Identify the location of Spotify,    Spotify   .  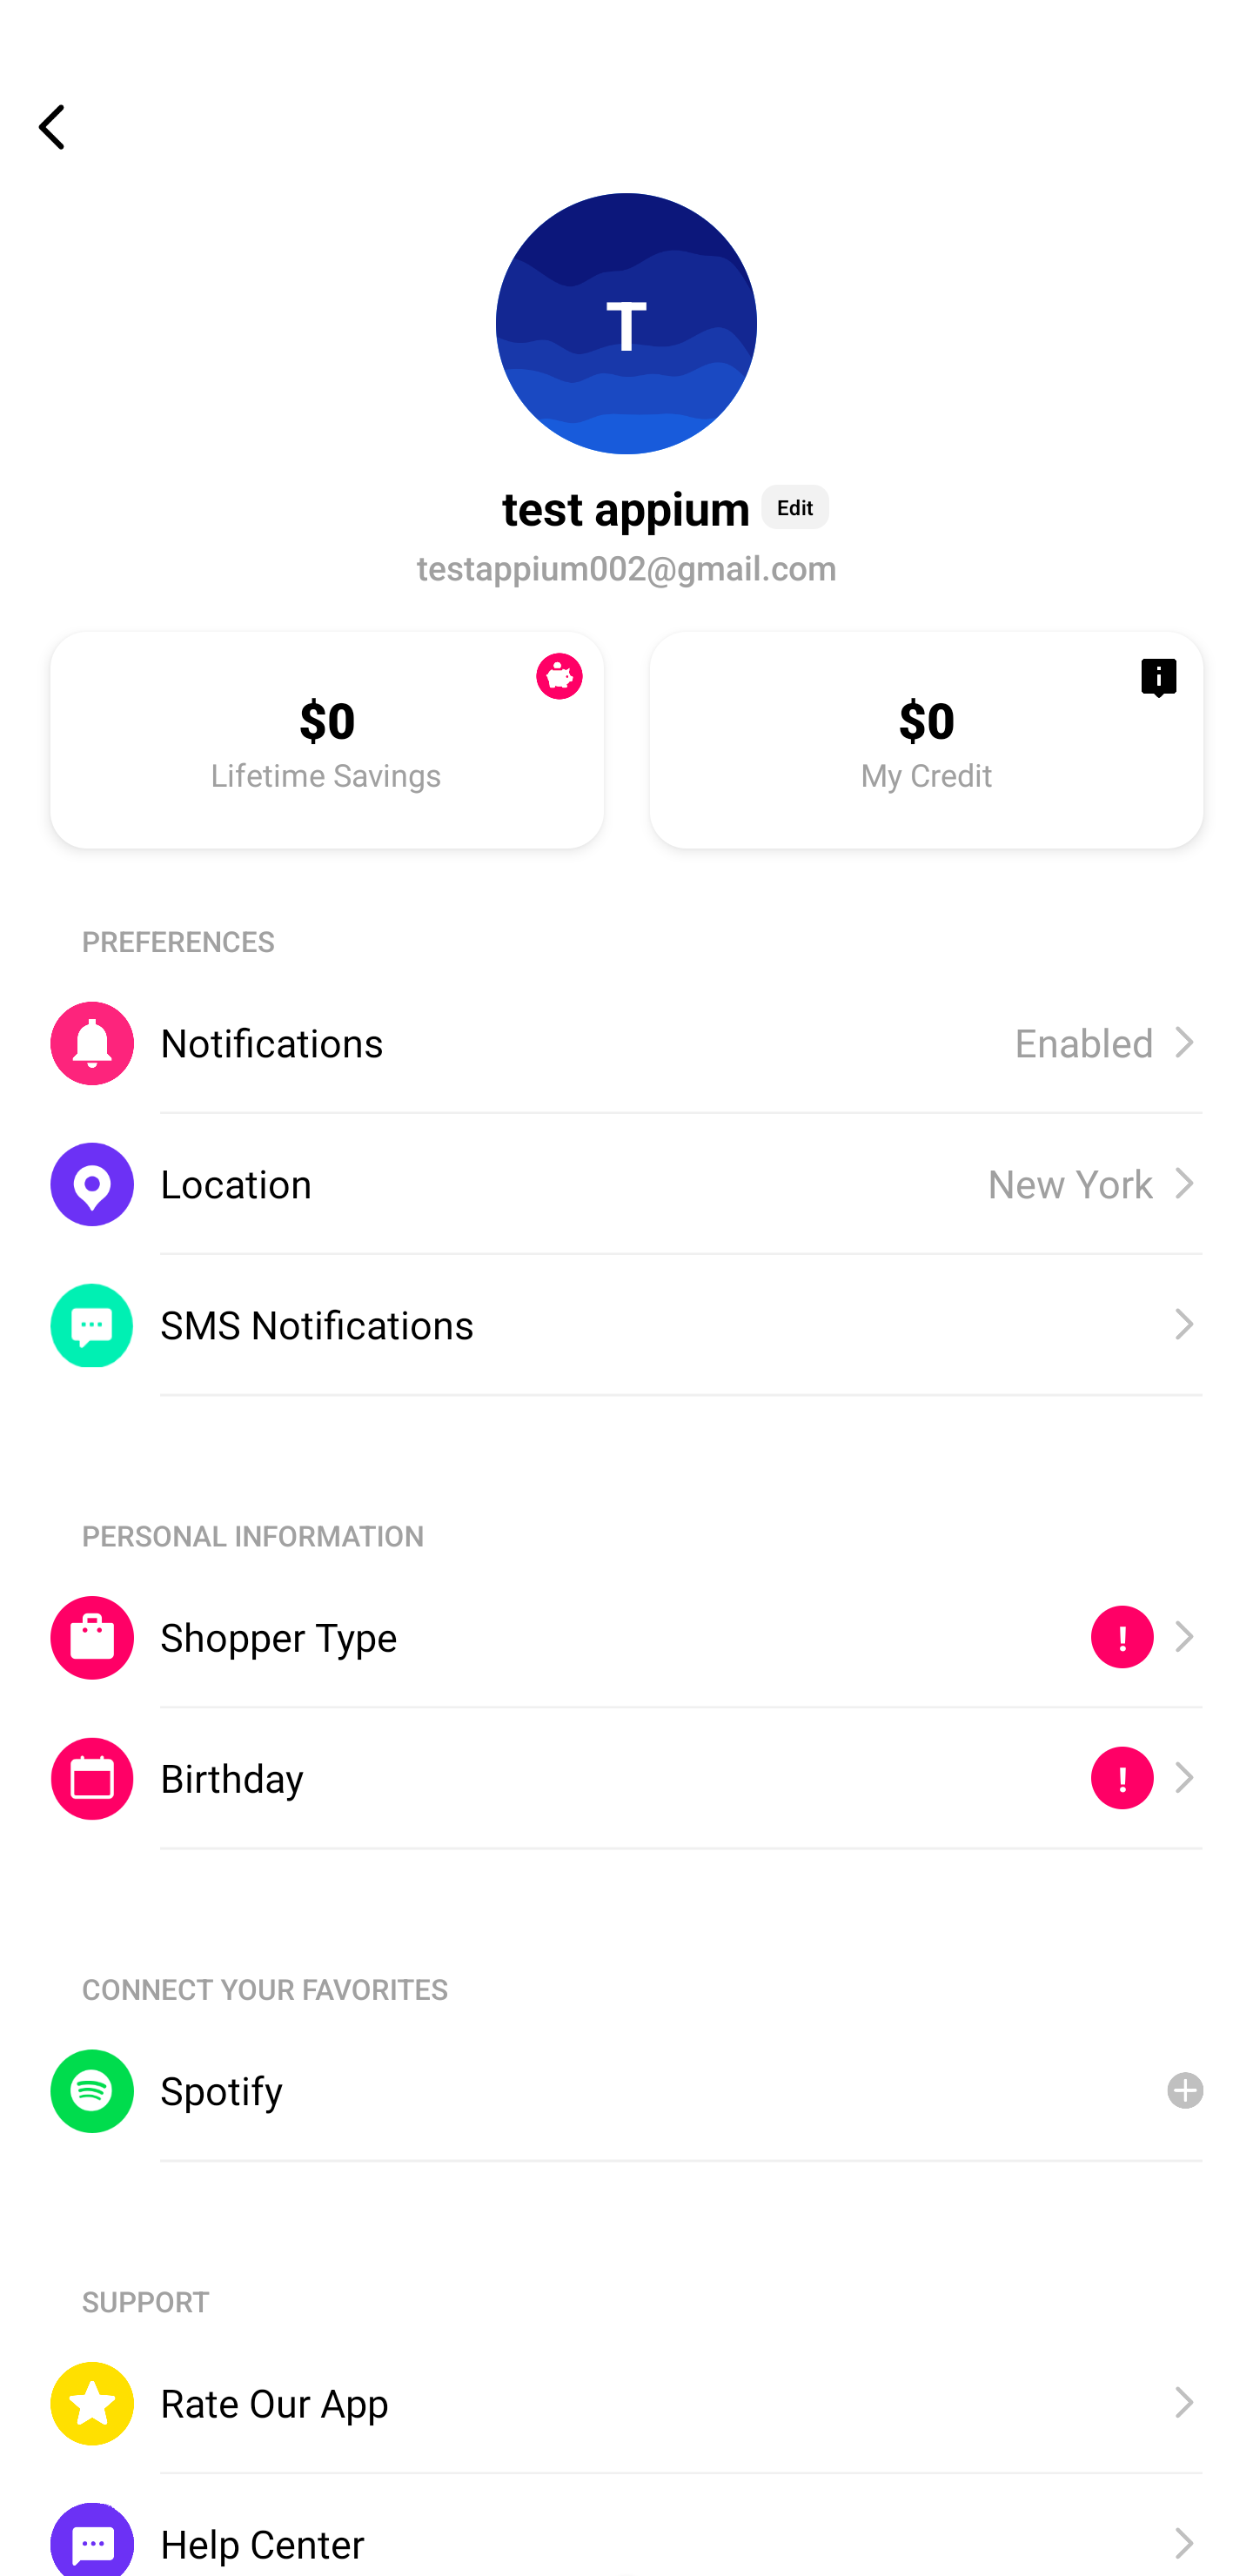
(626, 2090).